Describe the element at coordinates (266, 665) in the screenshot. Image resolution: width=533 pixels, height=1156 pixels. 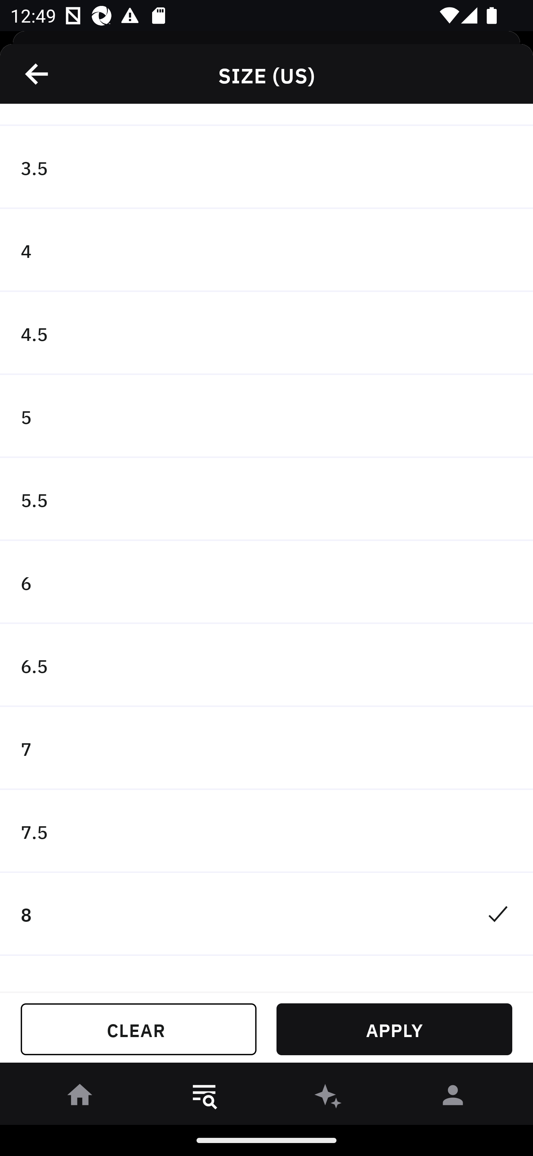
I see `6.5` at that location.